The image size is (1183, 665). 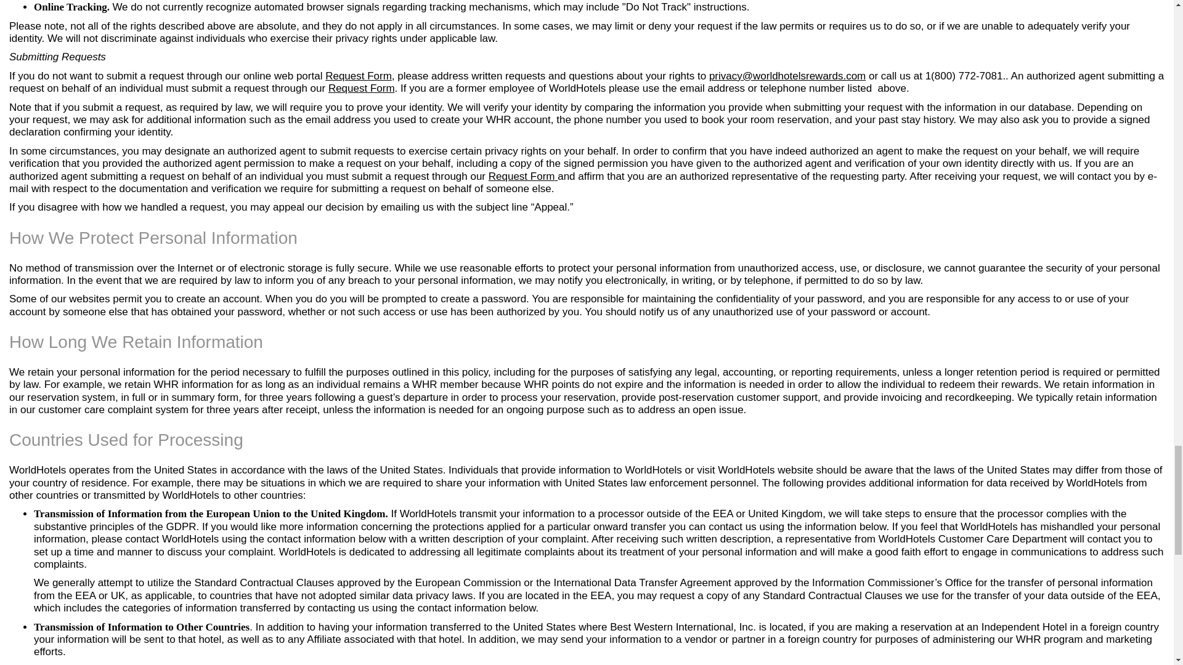 I want to click on email written request, so click(x=787, y=76).